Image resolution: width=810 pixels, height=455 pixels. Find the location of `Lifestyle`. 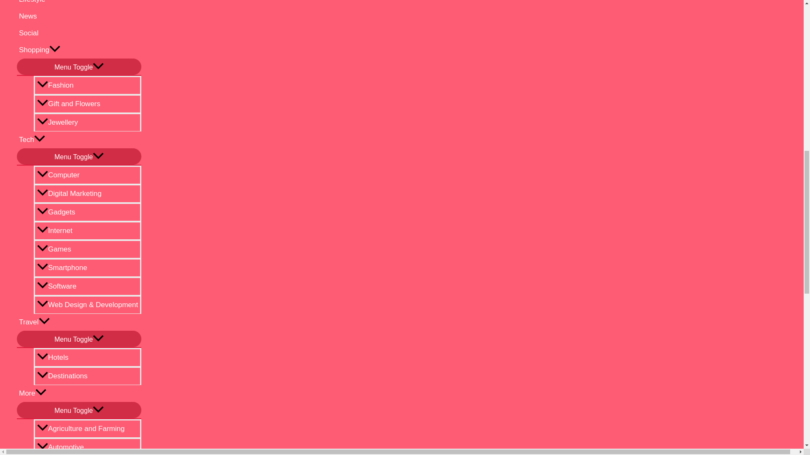

Lifestyle is located at coordinates (79, 4).